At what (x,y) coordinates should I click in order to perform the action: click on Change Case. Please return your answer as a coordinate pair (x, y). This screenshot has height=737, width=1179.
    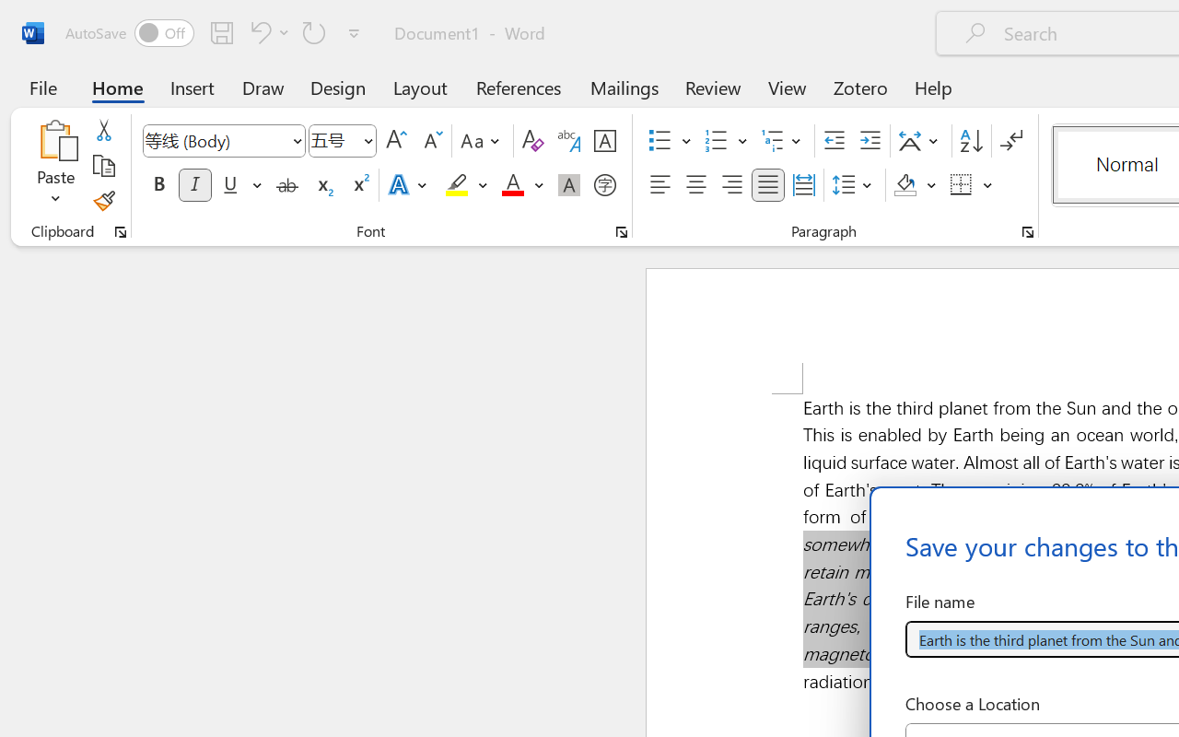
    Looking at the image, I should click on (483, 141).